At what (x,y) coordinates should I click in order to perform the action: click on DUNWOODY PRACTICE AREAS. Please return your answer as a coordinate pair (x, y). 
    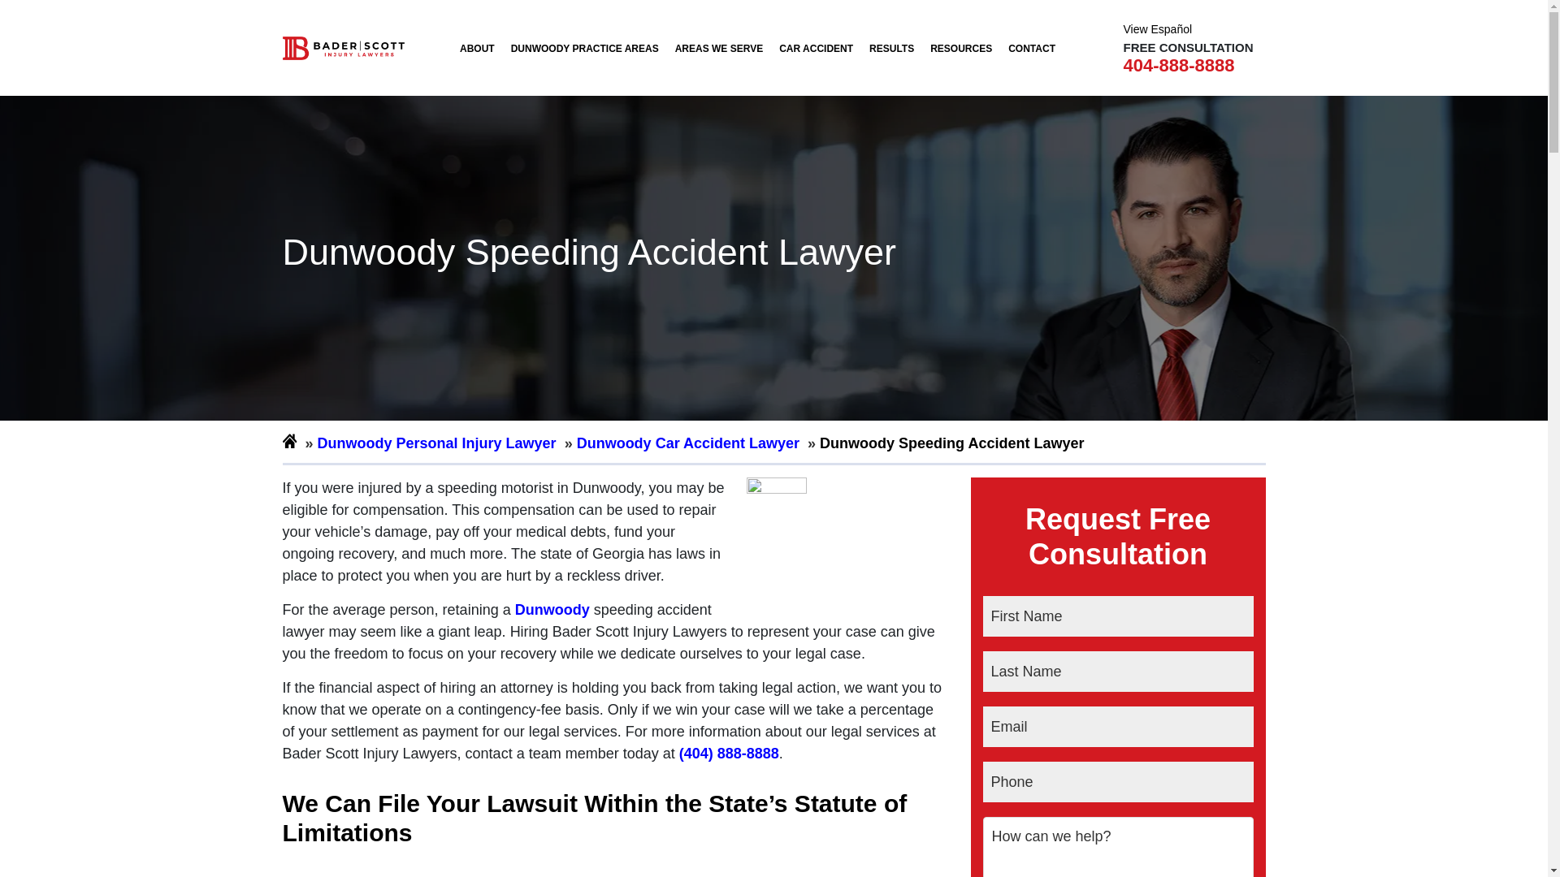
    Looking at the image, I should click on (585, 48).